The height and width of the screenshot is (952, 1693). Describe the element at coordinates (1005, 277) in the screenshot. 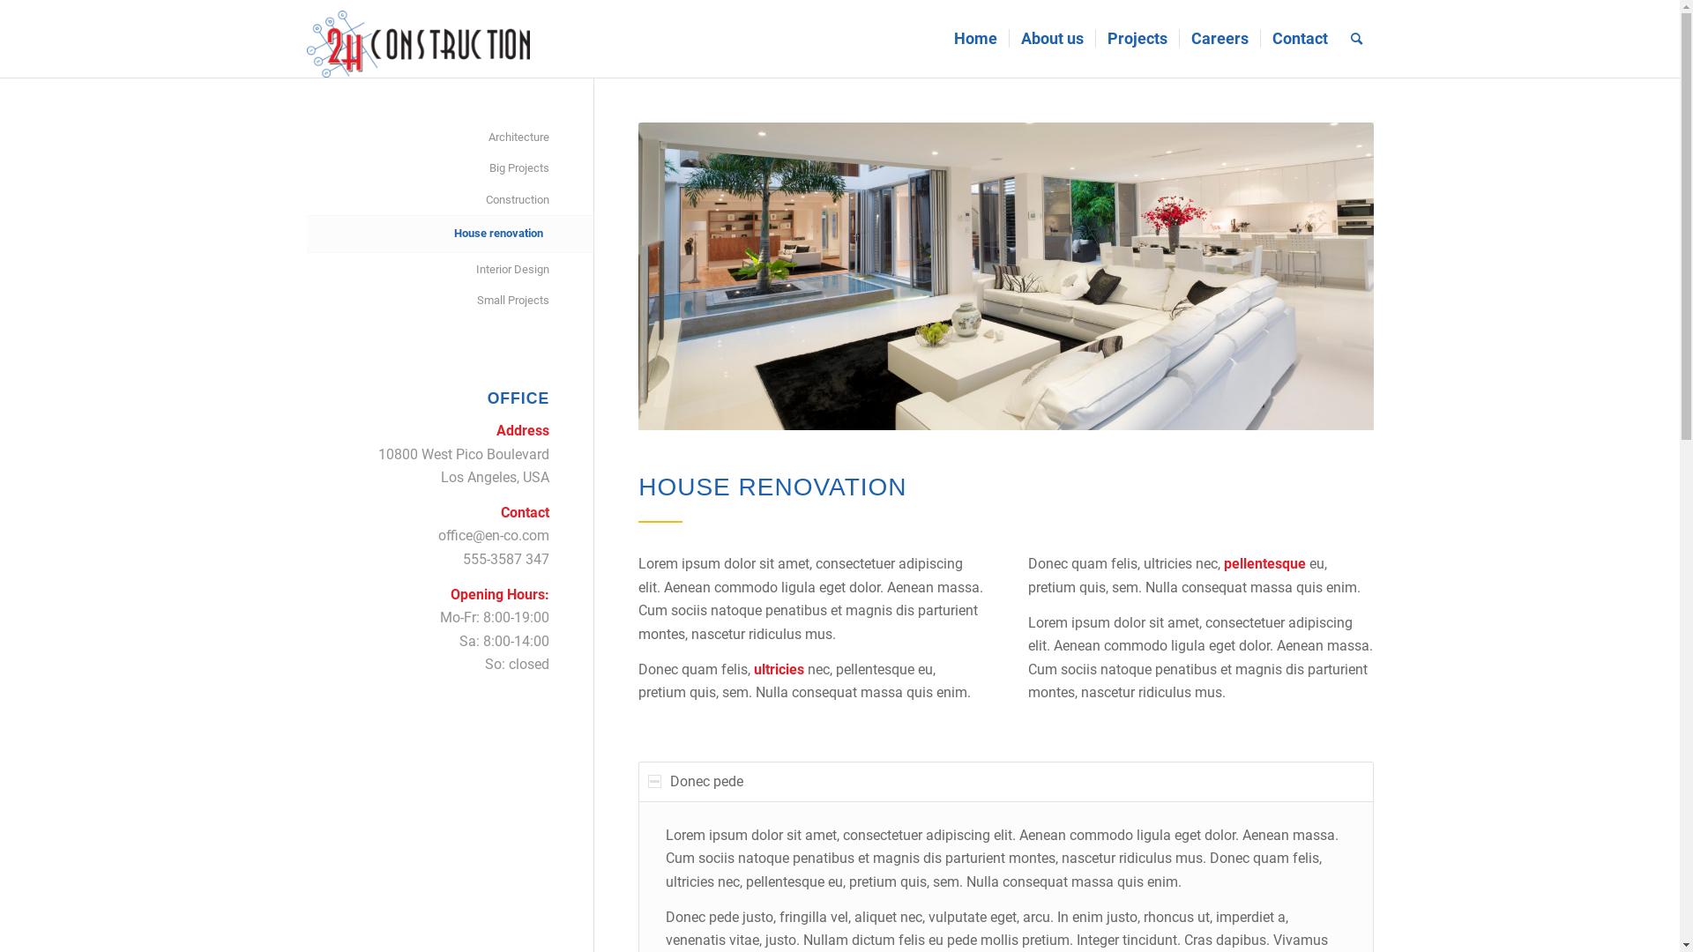

I see `House interior` at that location.